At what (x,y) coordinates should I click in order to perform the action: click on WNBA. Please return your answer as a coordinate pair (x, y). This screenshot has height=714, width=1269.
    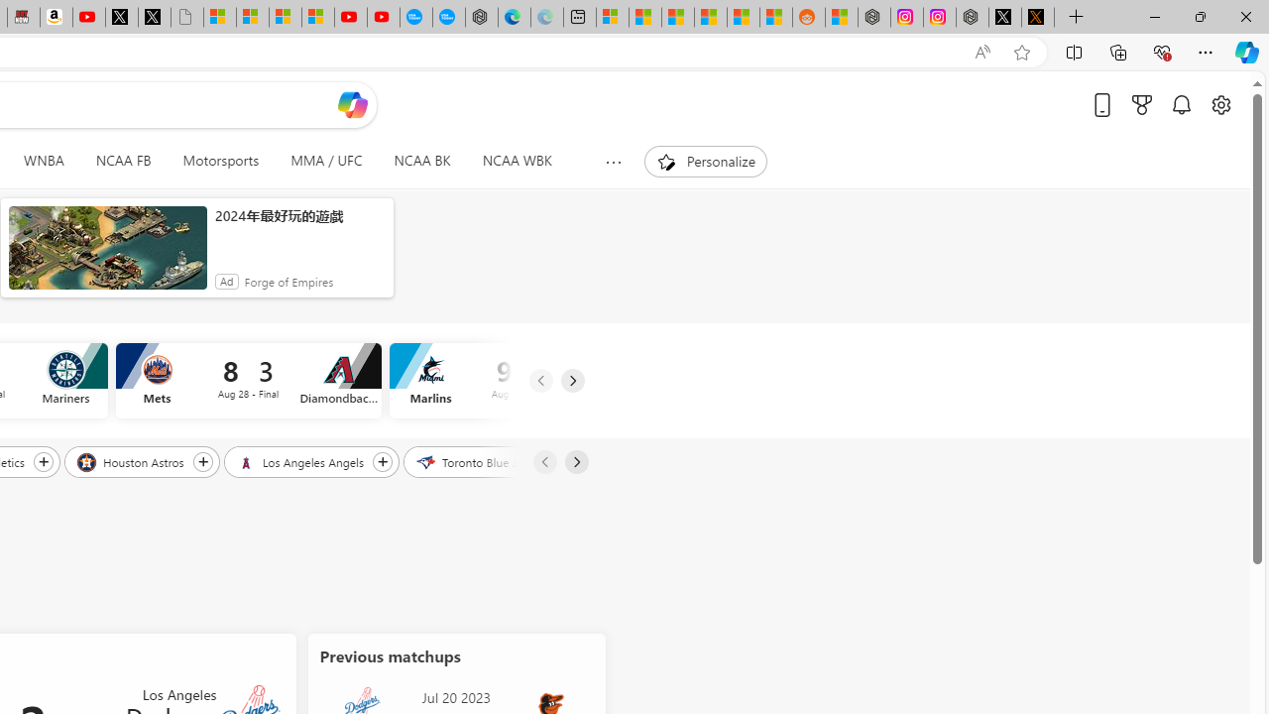
    Looking at the image, I should click on (44, 161).